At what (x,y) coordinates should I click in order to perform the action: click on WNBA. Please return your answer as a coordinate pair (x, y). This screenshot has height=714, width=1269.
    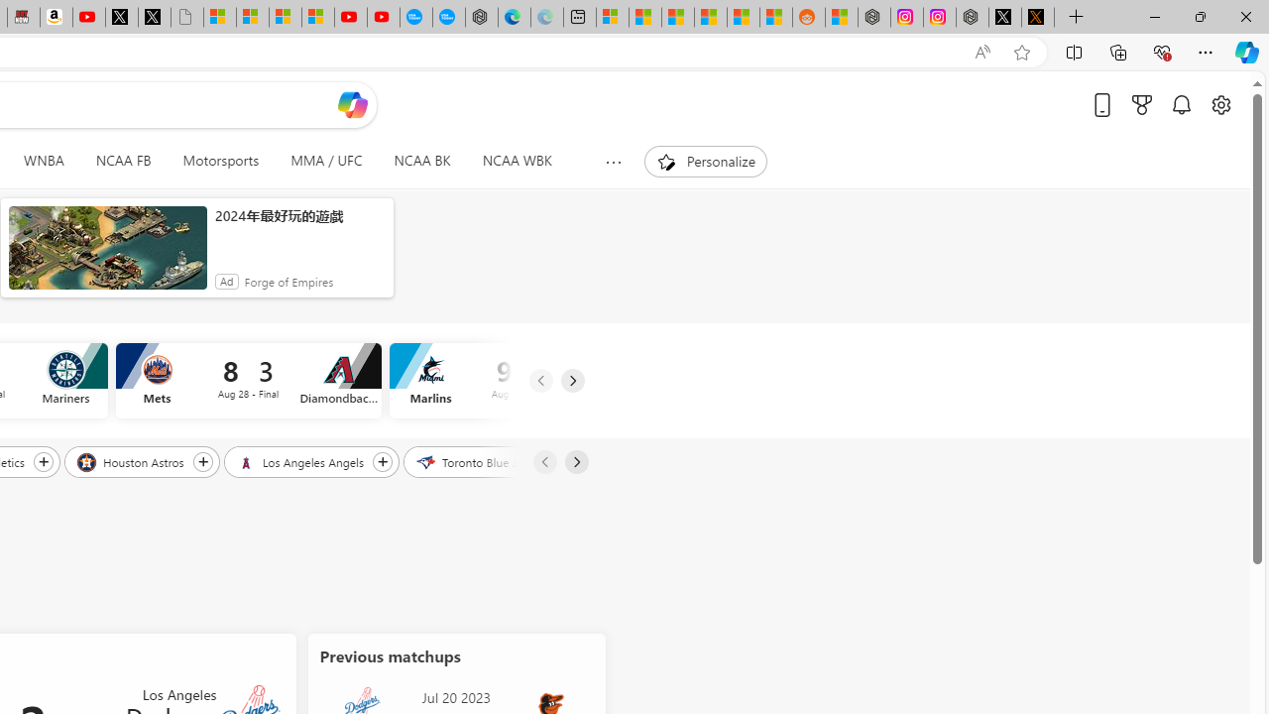
    Looking at the image, I should click on (44, 161).